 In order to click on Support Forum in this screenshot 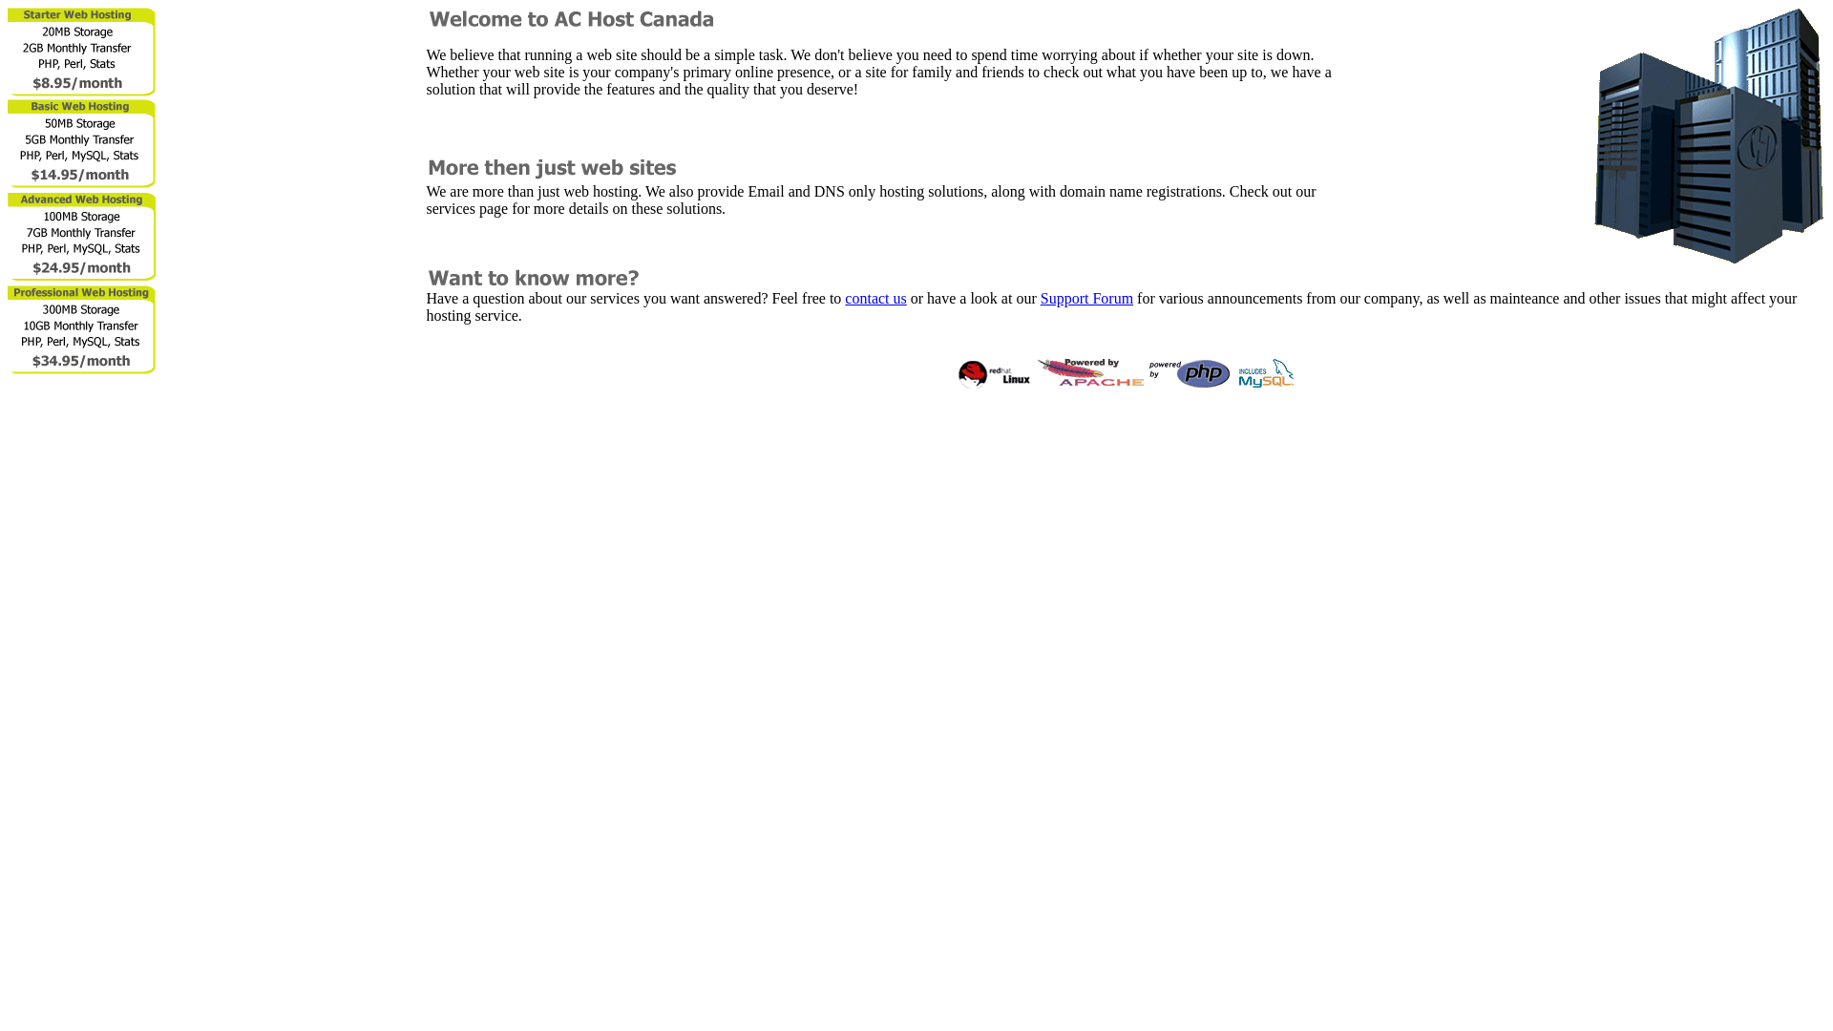, I will do `click(1086, 298)`.